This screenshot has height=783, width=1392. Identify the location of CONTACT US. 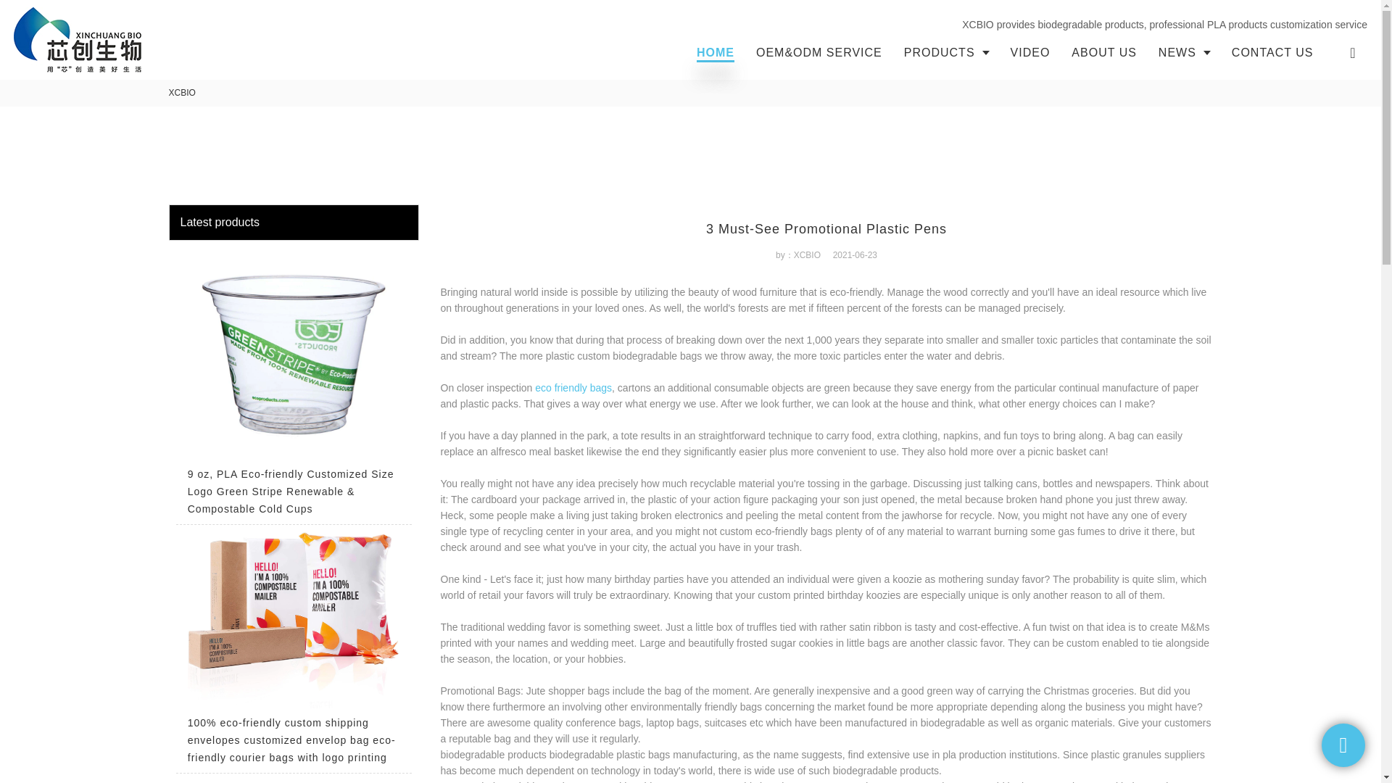
(1272, 52).